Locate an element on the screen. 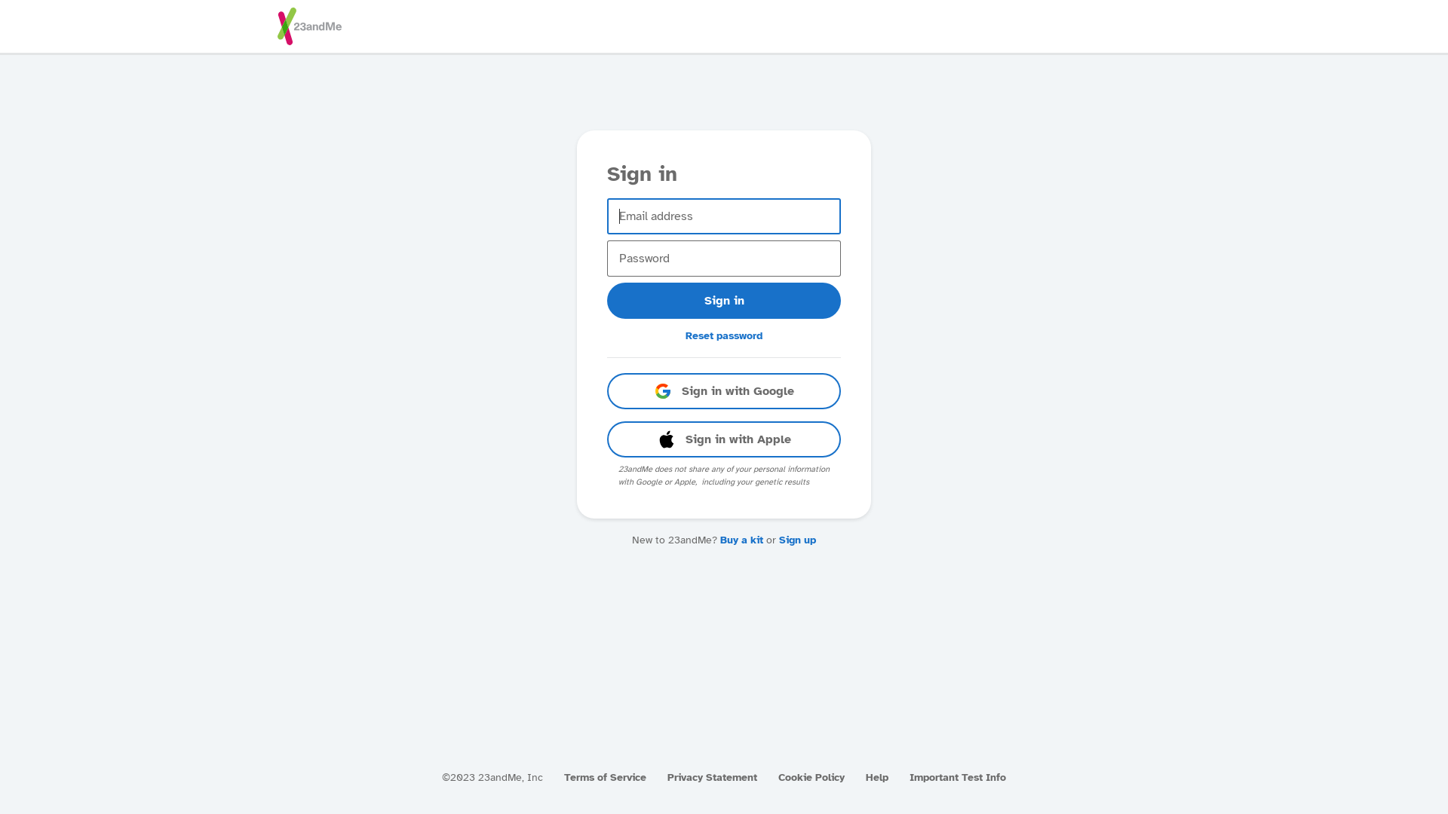 This screenshot has height=814, width=1448. Buy a kit is located at coordinates (742, 540).